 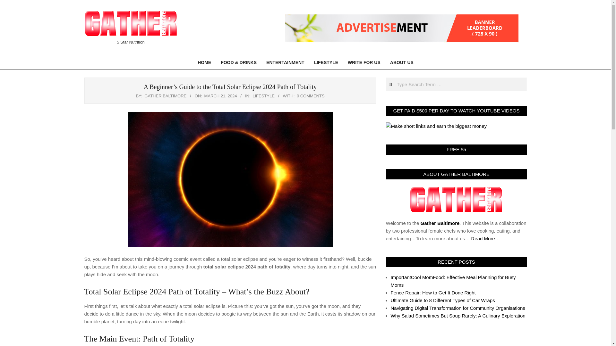 I want to click on Why Salad Sometimes But Soup Rarely: A Culinary Exploration, so click(x=458, y=316).